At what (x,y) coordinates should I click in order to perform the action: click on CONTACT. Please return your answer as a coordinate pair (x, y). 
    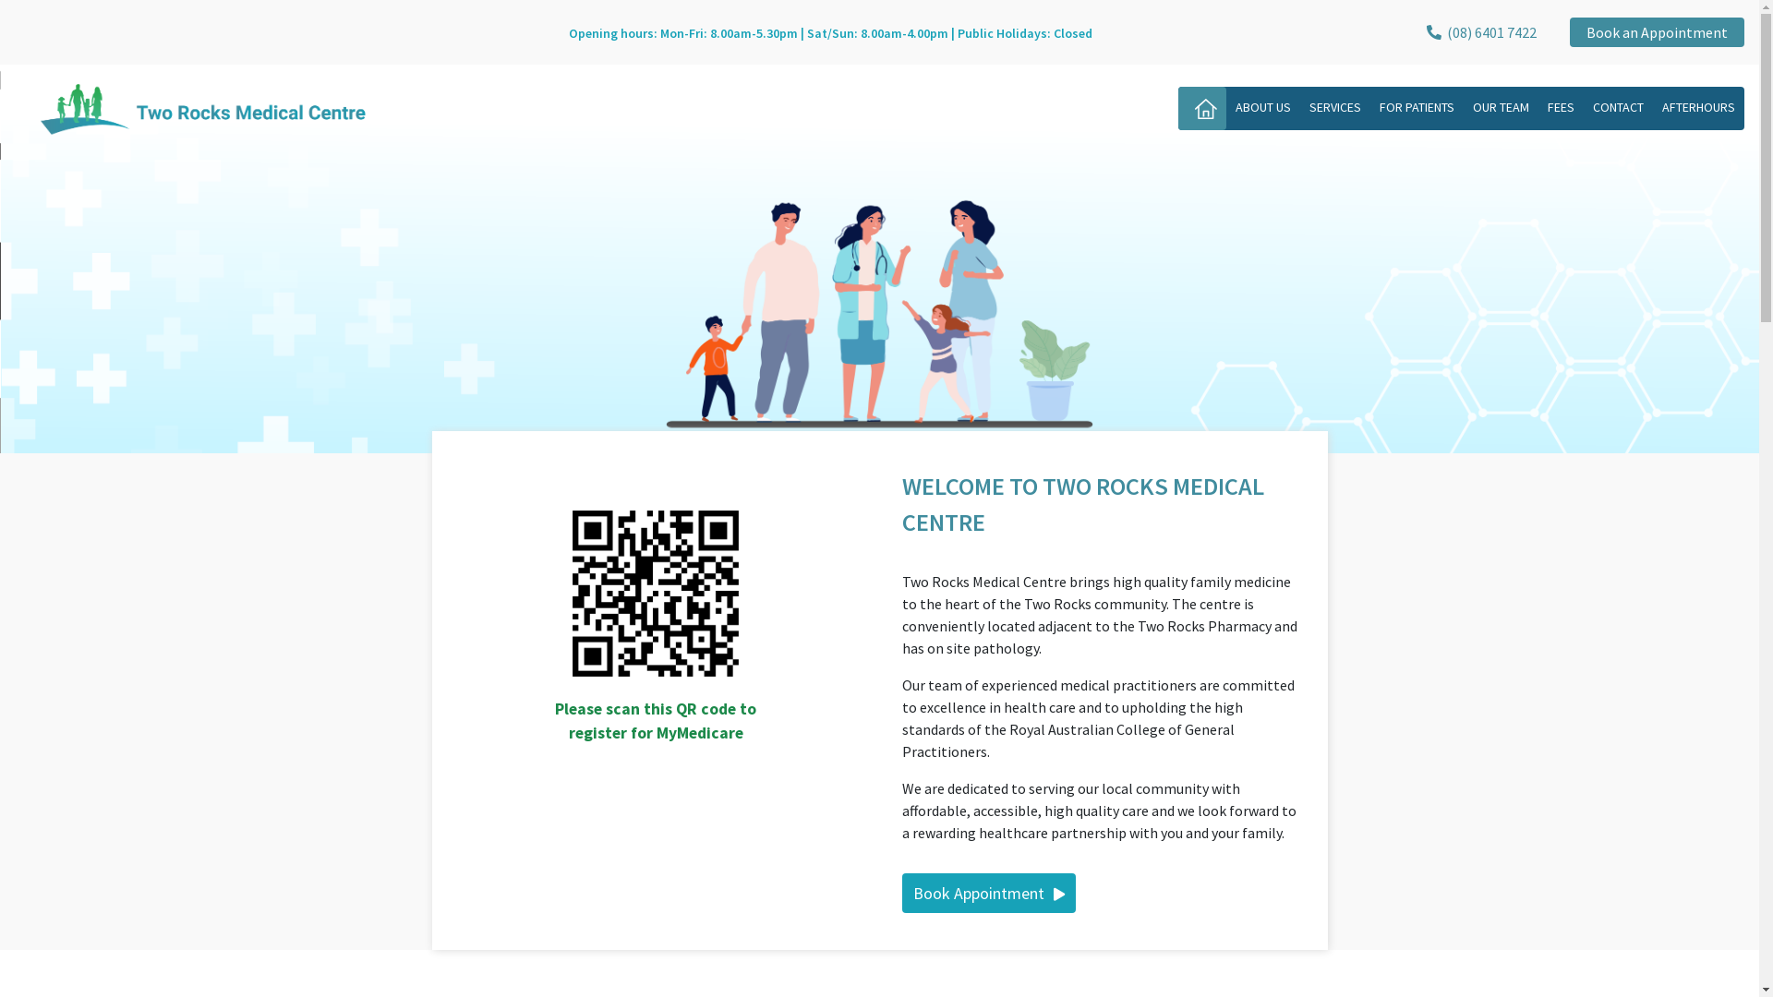
    Looking at the image, I should click on (1618, 107).